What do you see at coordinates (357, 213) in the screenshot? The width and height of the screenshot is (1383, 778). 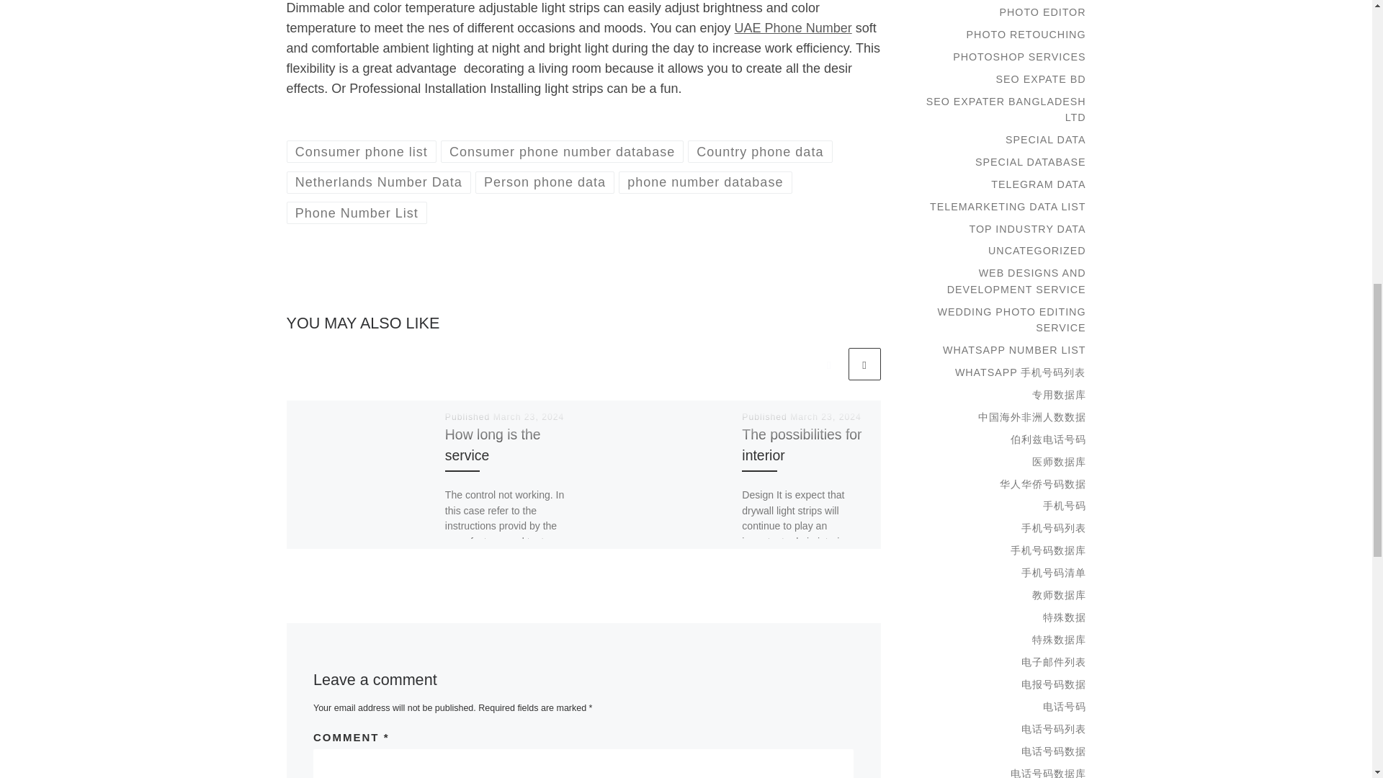 I see `Phone Number List` at bounding box center [357, 213].